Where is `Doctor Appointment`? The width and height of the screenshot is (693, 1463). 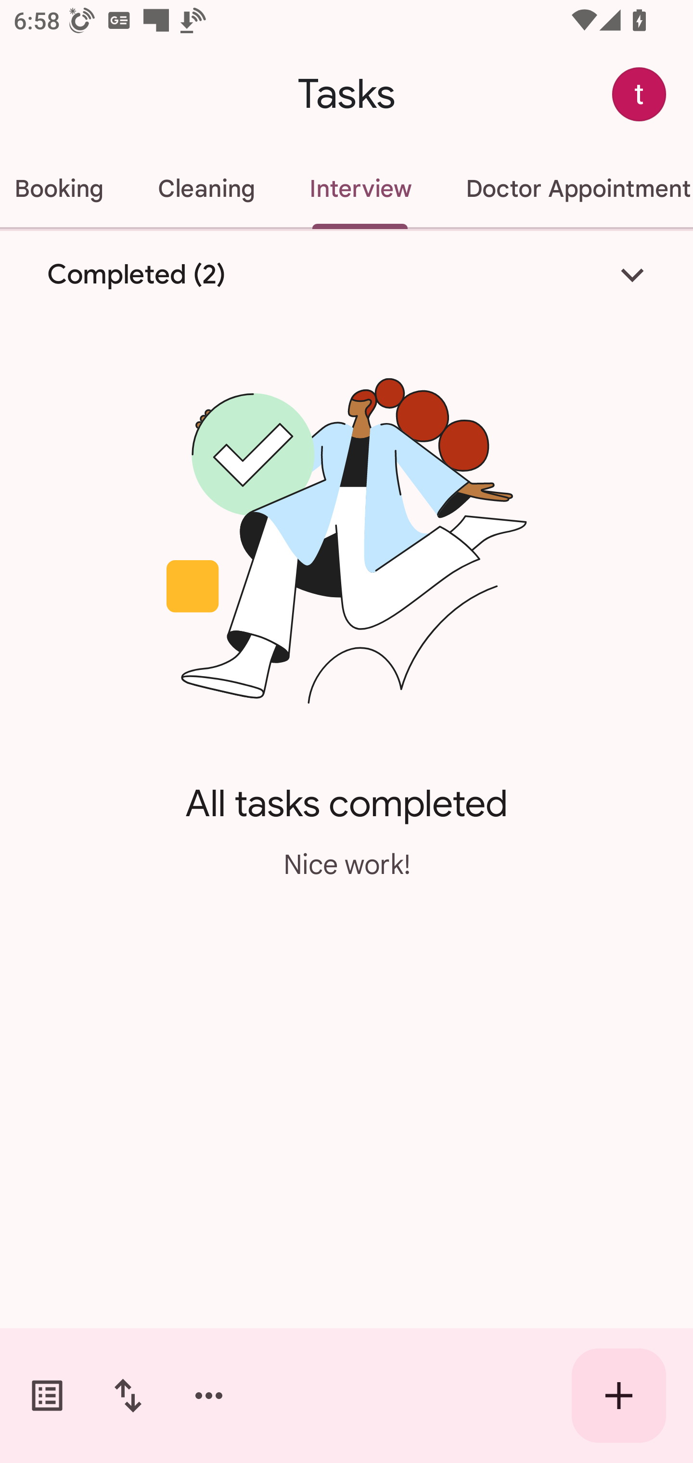 Doctor Appointment is located at coordinates (566, 189).